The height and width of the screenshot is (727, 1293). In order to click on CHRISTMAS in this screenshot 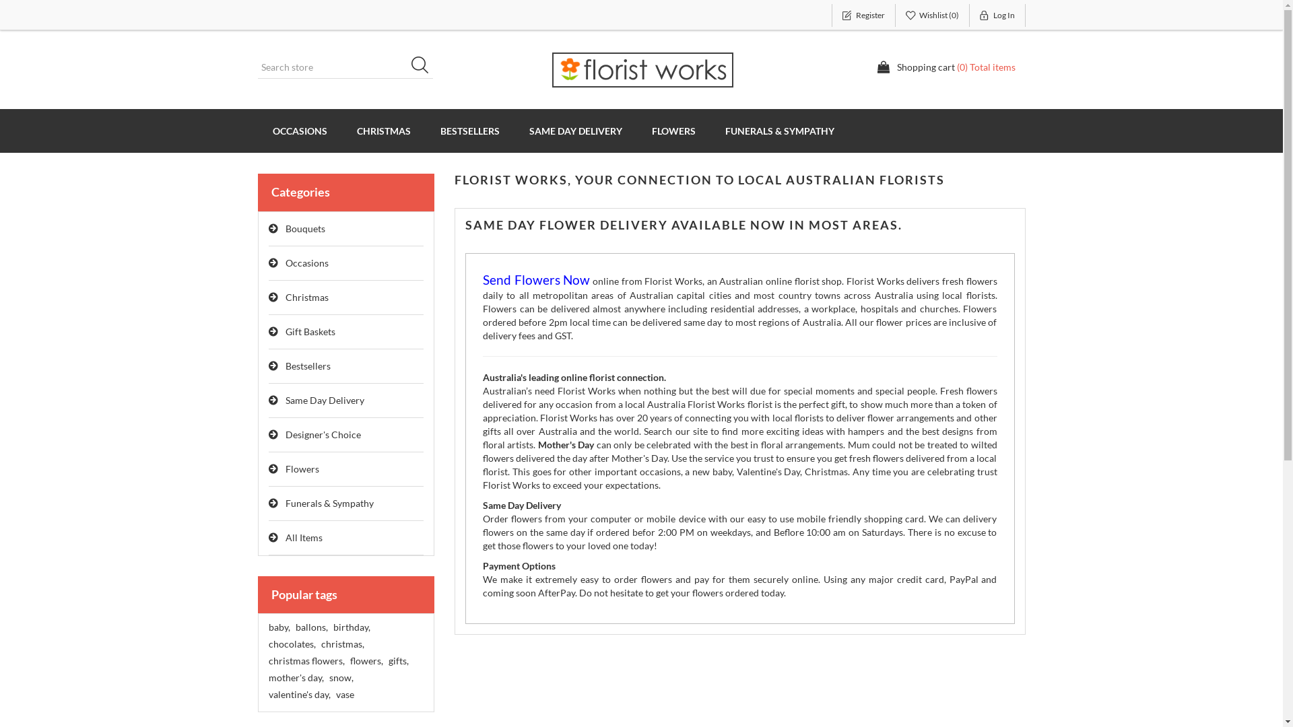, I will do `click(384, 131)`.